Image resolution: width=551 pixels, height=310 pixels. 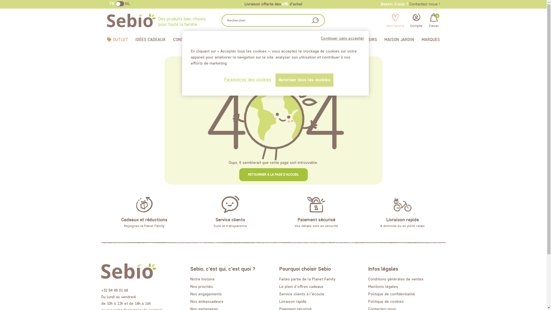 I want to click on Service clients, so click(x=230, y=220).